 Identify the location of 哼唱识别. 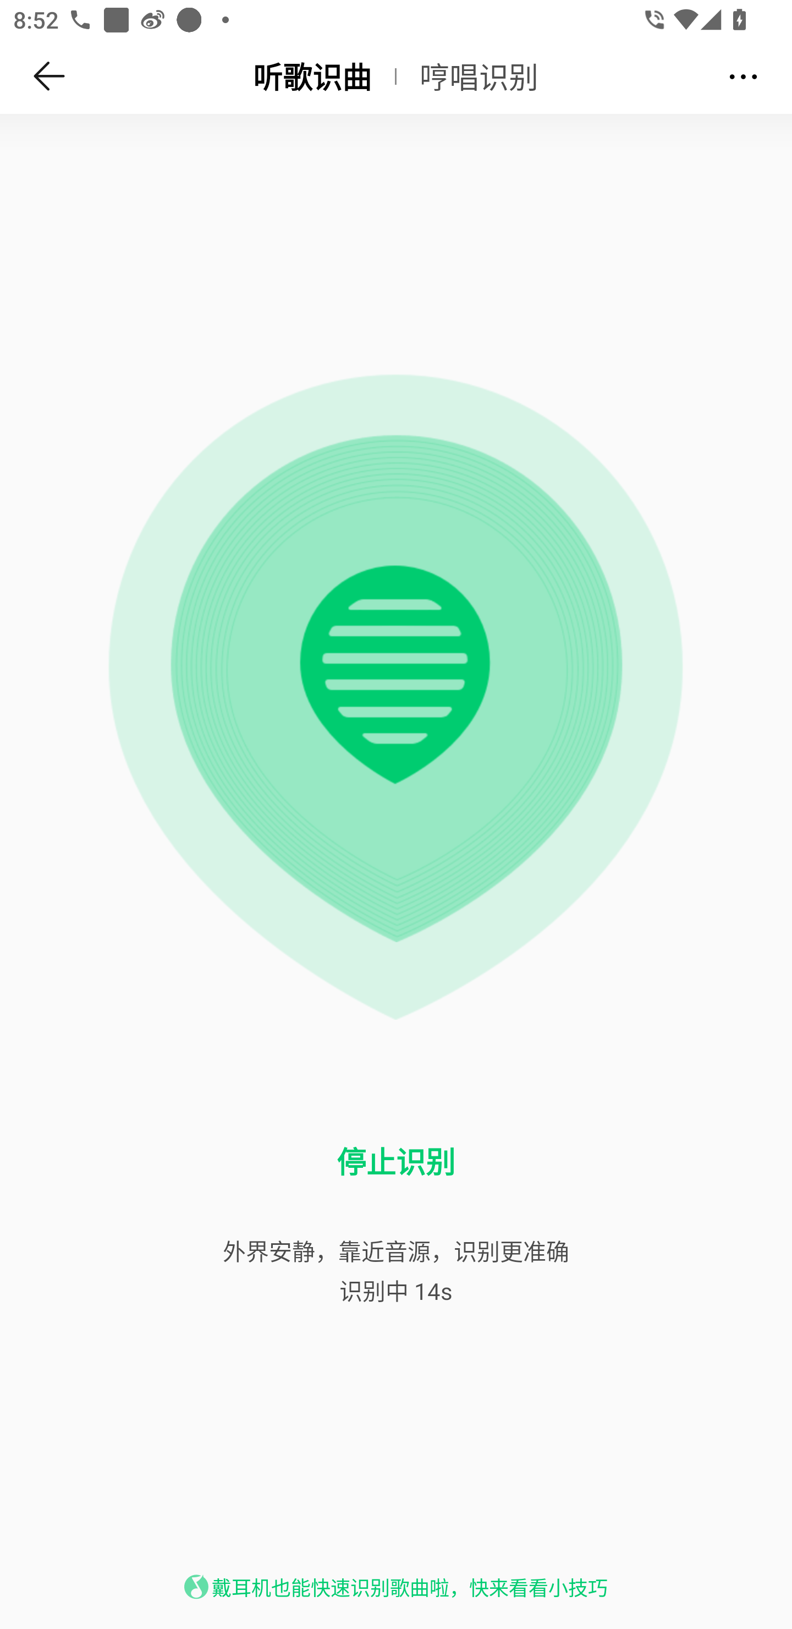
(479, 76).